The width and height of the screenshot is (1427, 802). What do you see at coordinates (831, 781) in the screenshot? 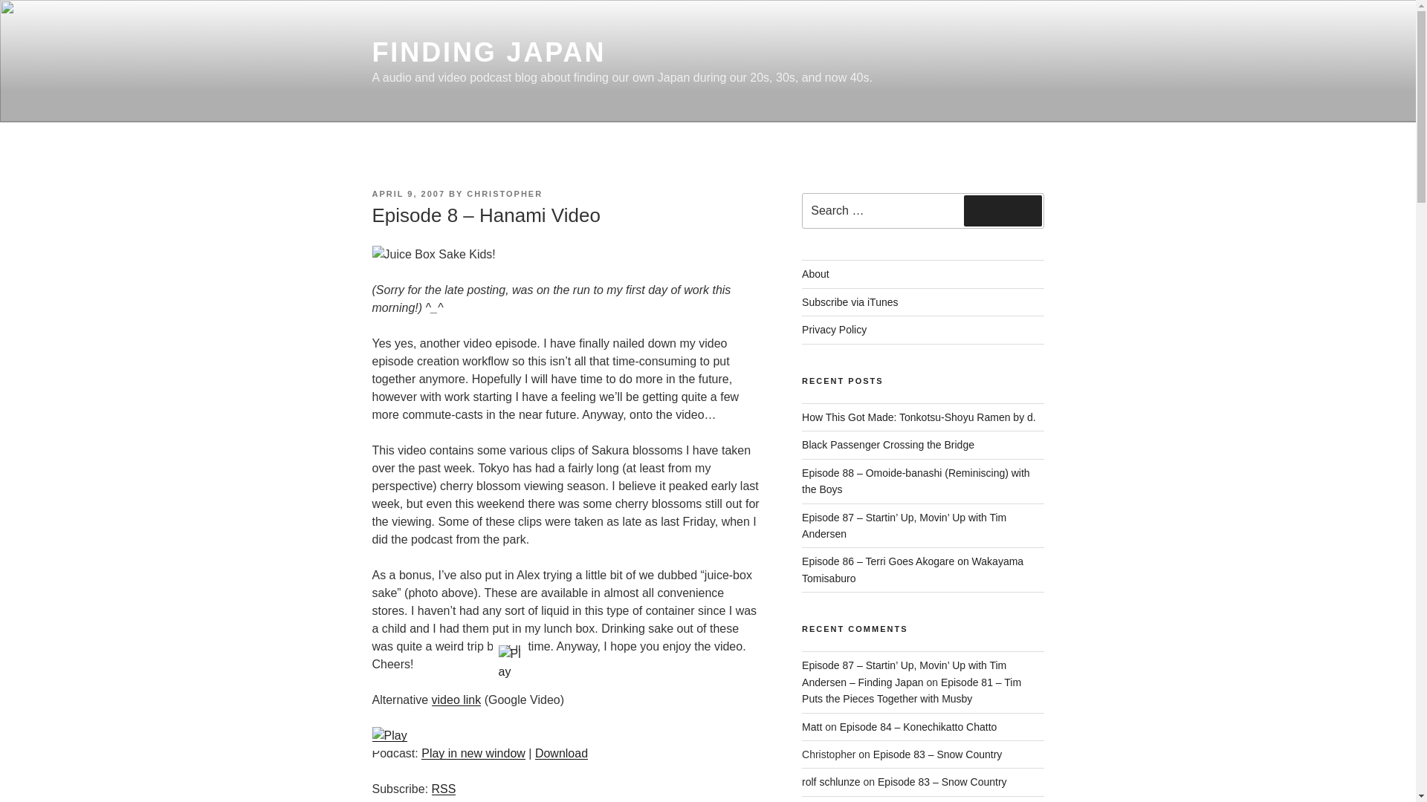
I see `rolf schlunze` at bounding box center [831, 781].